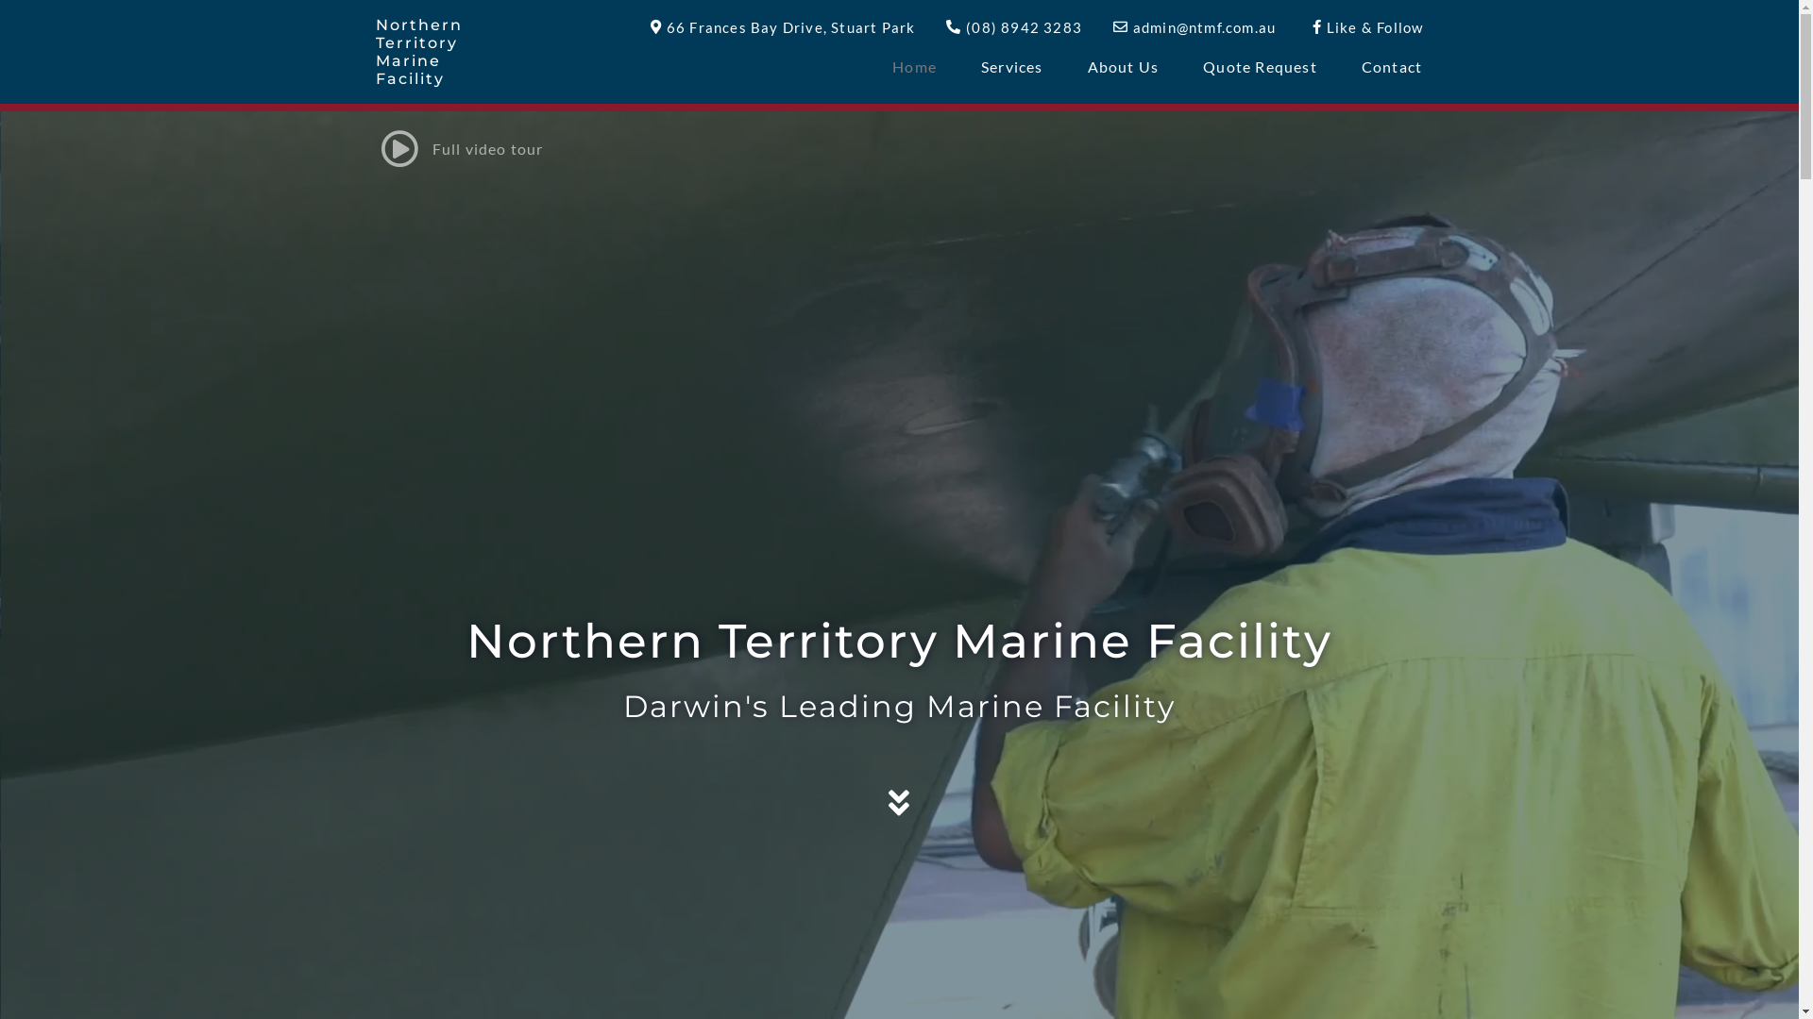  Describe the element at coordinates (914, 67) in the screenshot. I see `Home` at that location.